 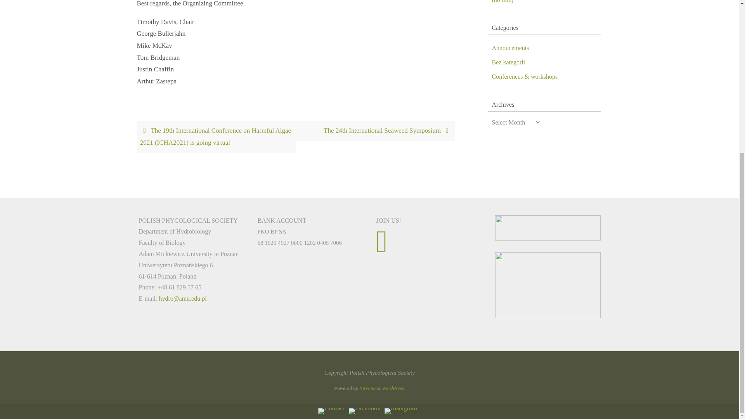 I want to click on e-mail, so click(x=331, y=411).